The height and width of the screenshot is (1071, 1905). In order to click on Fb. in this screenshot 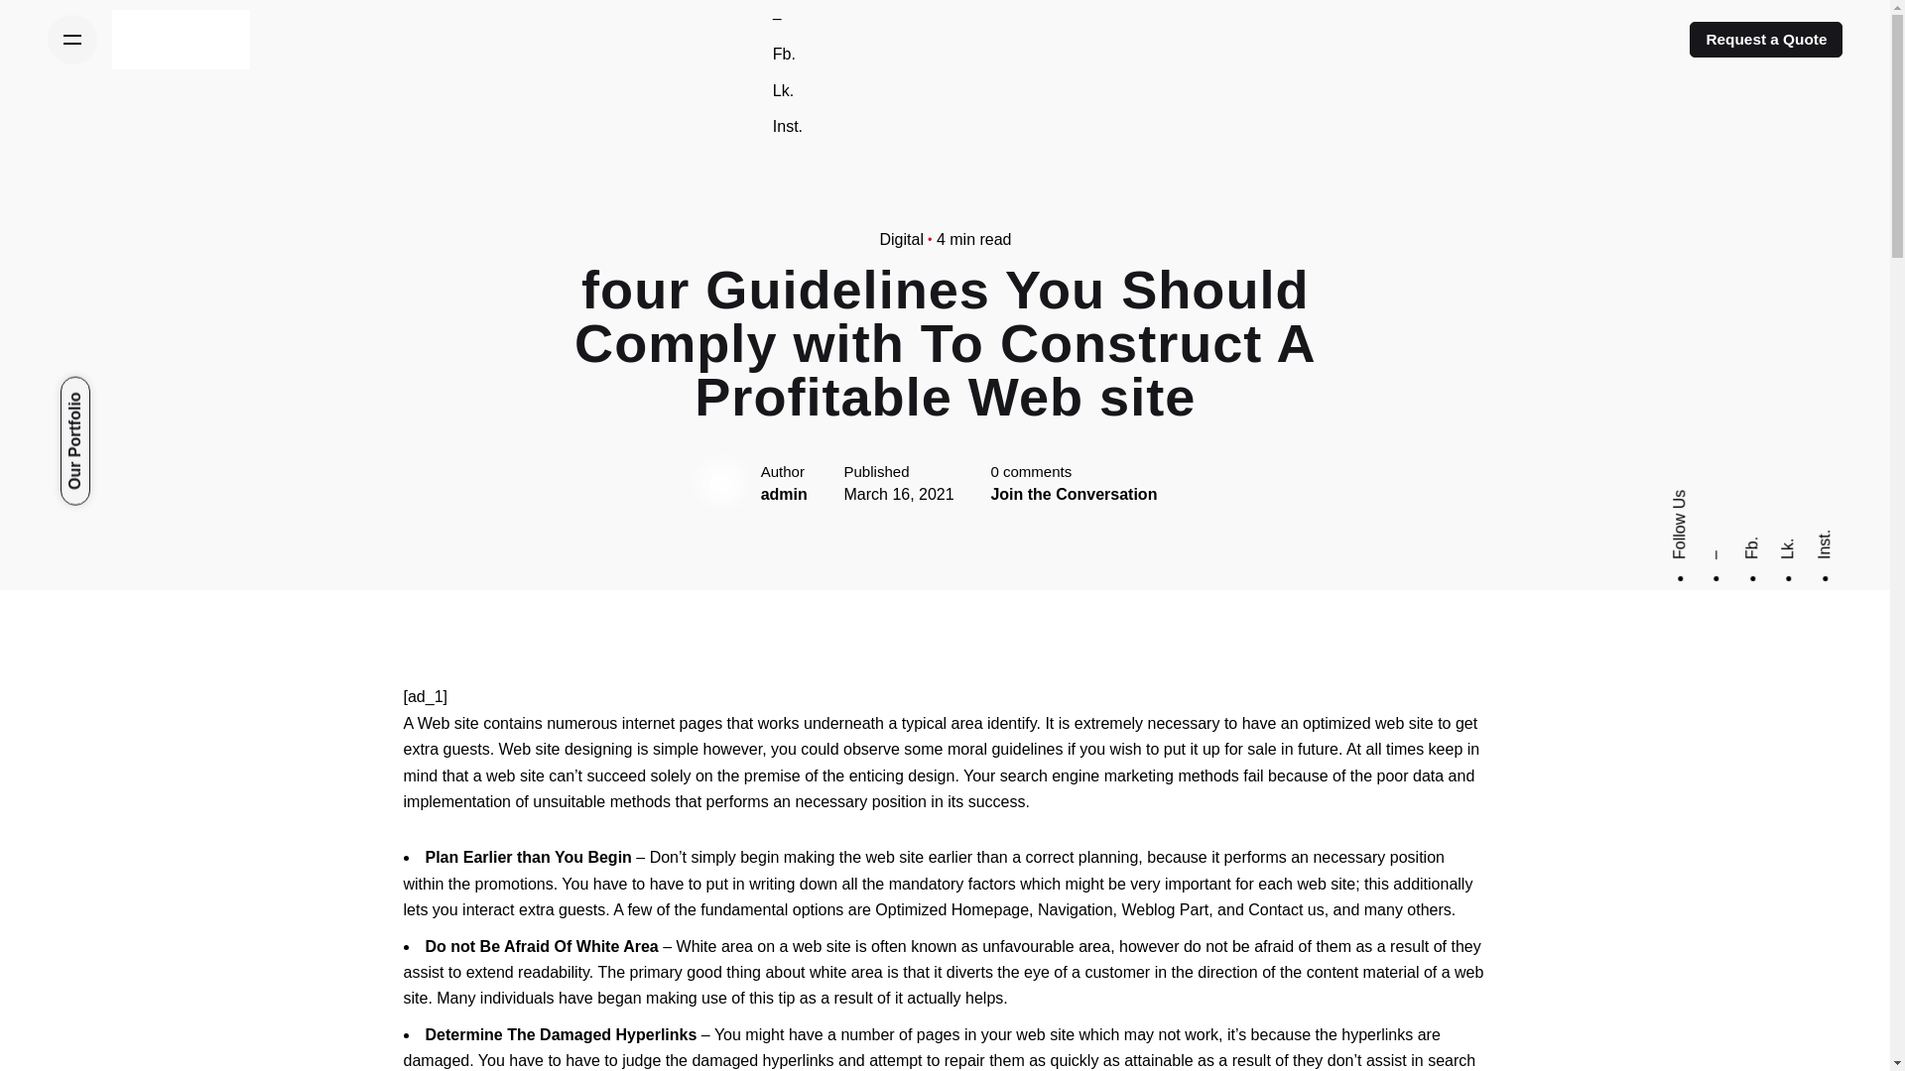, I will do `click(1754, 545)`.